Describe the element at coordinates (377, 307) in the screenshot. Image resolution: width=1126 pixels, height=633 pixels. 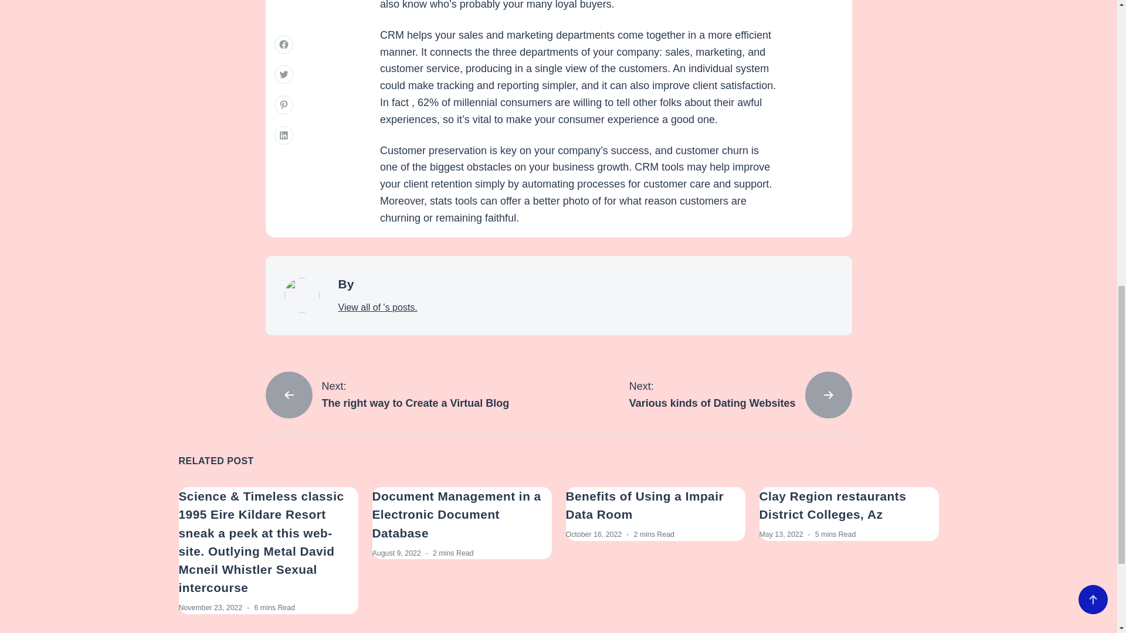
I see `August 9, 2022` at that location.